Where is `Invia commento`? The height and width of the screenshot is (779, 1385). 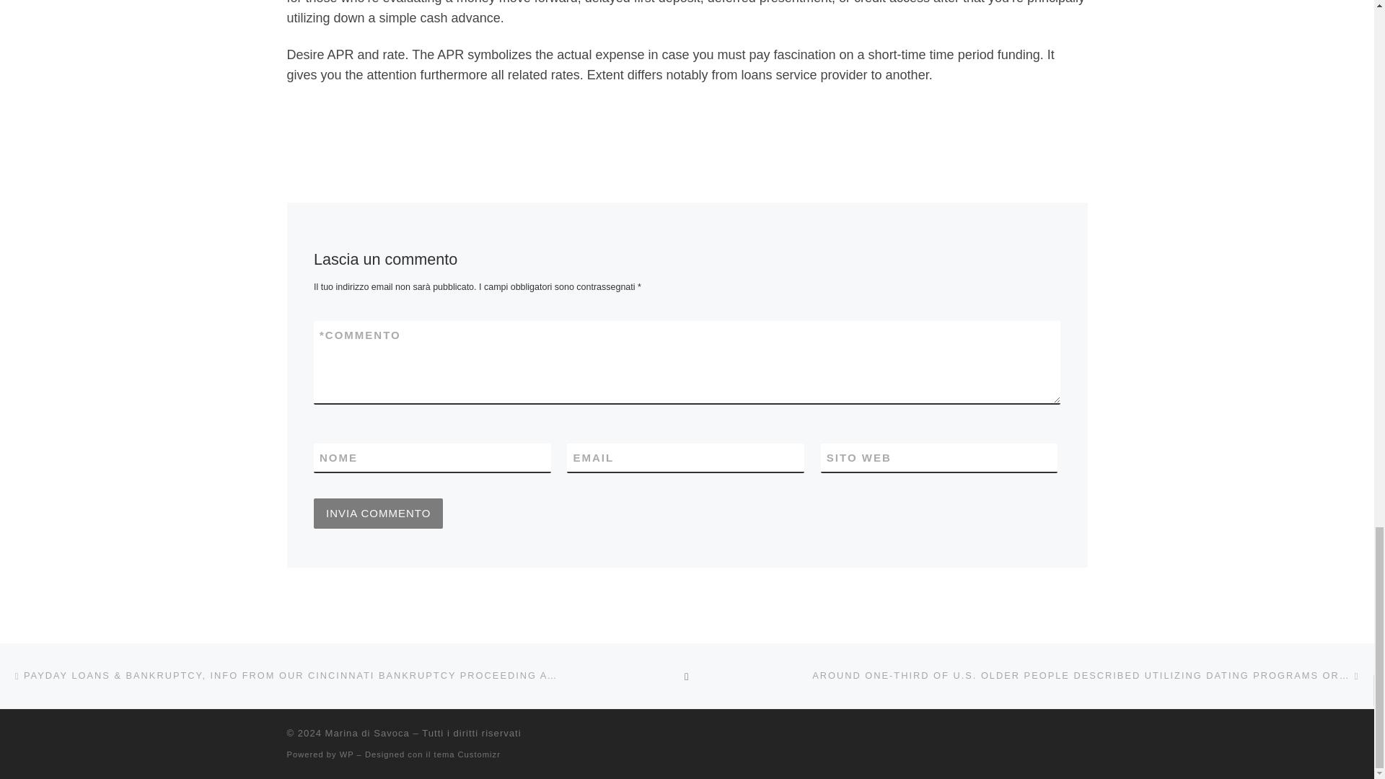
Invia commento is located at coordinates (378, 514).